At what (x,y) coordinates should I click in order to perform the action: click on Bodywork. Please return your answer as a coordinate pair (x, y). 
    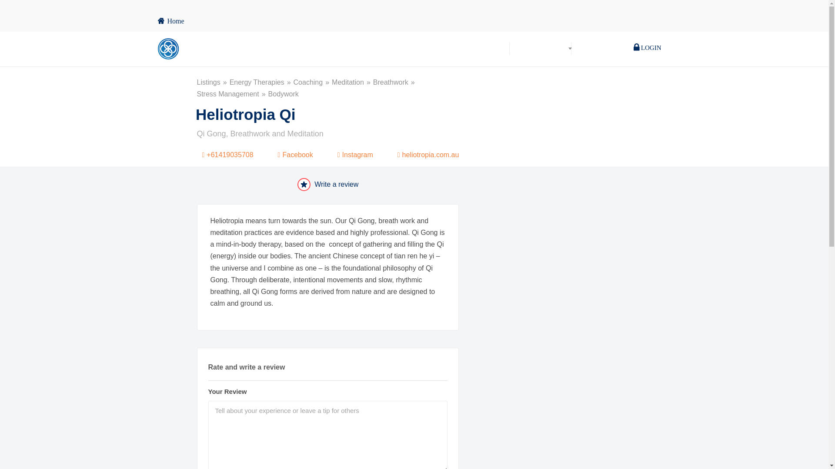
    Looking at the image, I should click on (284, 94).